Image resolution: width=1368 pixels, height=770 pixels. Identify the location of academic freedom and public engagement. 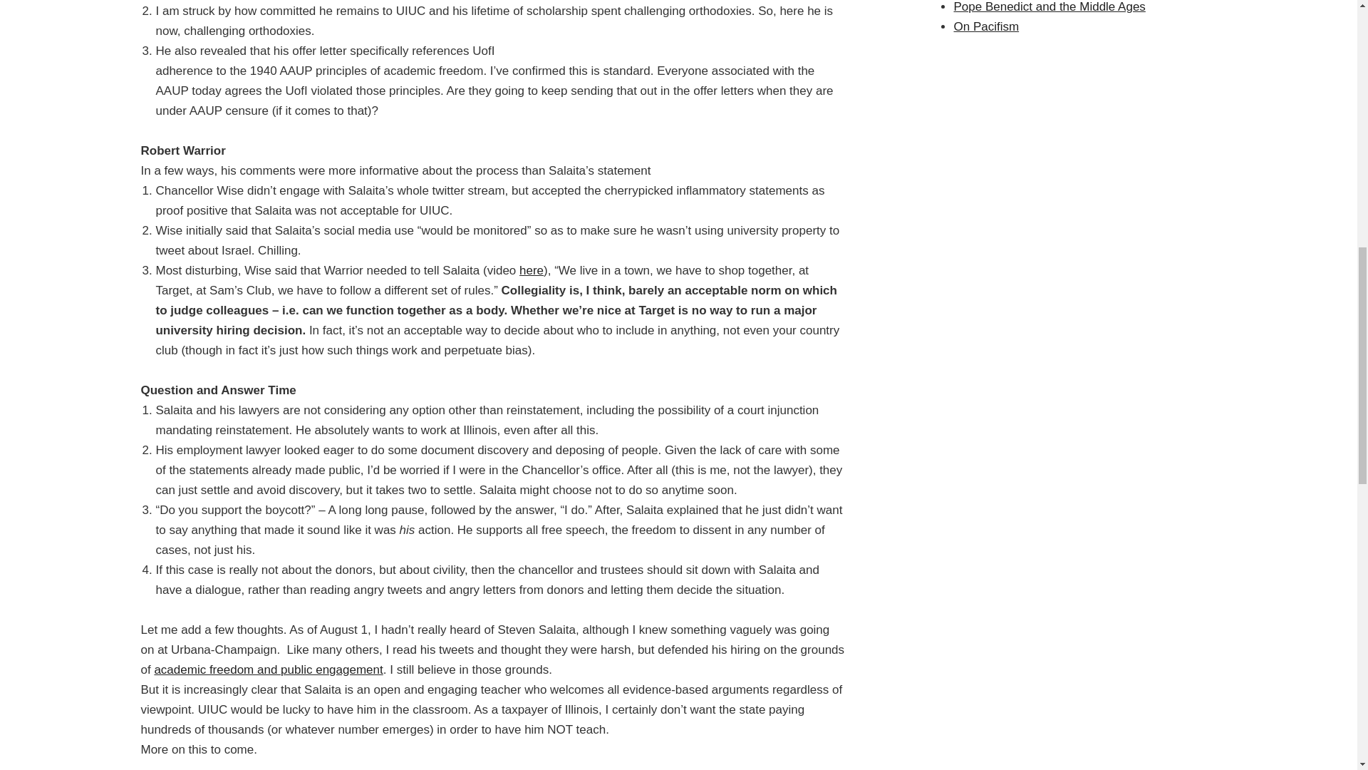
(268, 669).